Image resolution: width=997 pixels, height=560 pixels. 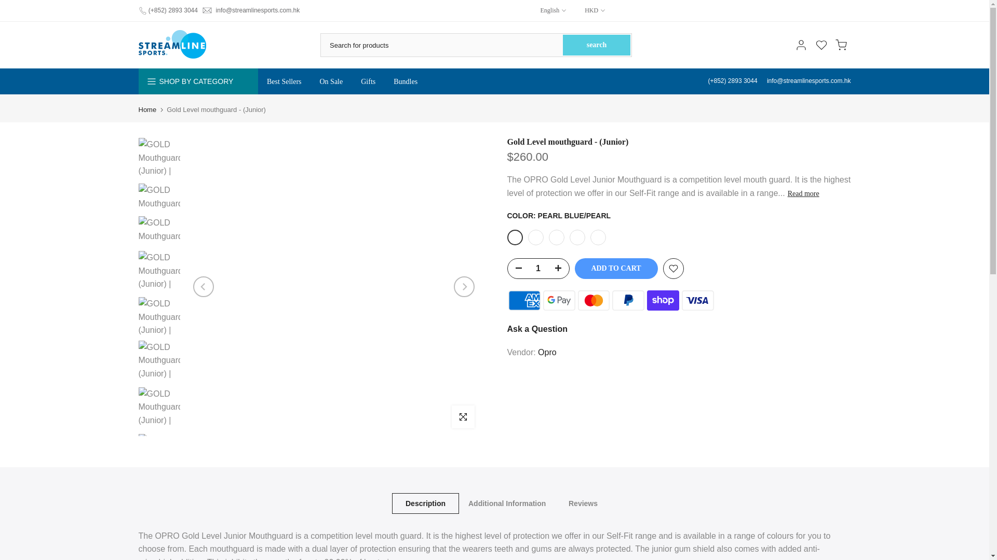 What do you see at coordinates (589, 10) in the screenshot?
I see `HKD` at bounding box center [589, 10].